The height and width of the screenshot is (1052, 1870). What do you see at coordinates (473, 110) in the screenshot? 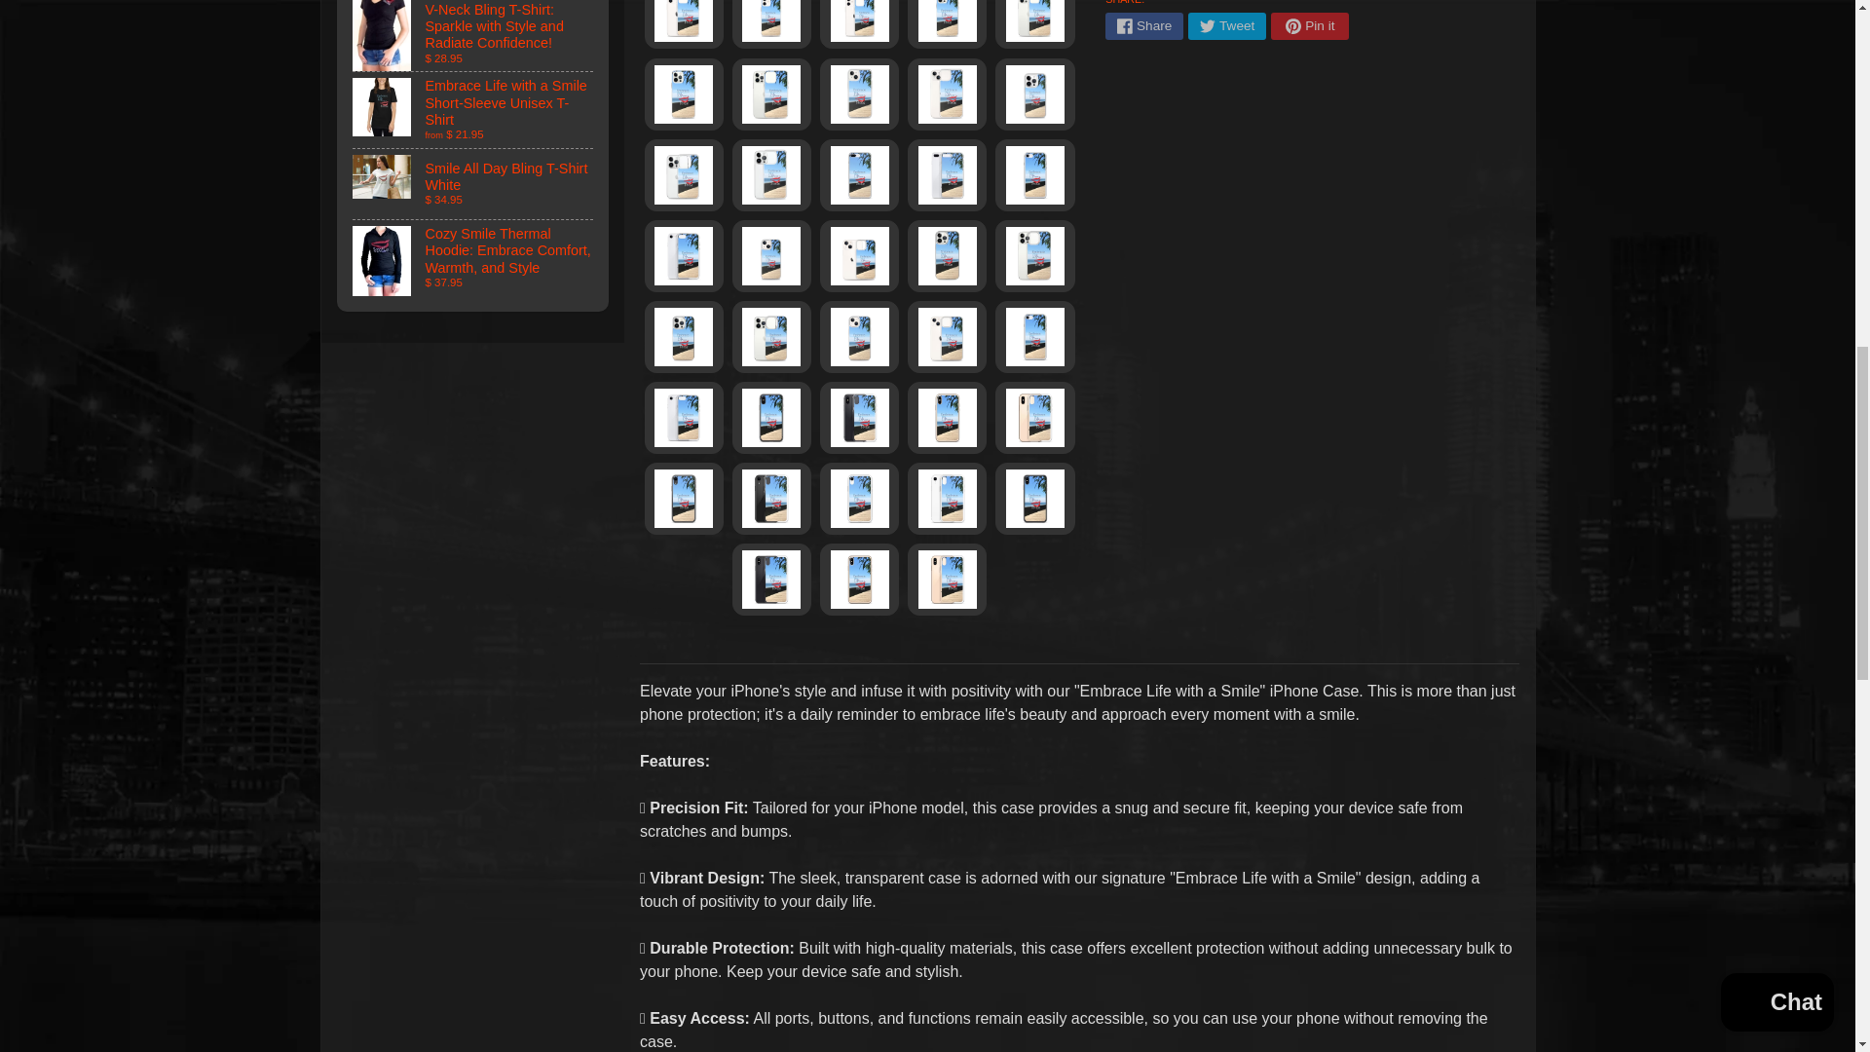
I see `Embrace Life with a Smile Short-Sleeve Unisex T-Shirt` at bounding box center [473, 110].